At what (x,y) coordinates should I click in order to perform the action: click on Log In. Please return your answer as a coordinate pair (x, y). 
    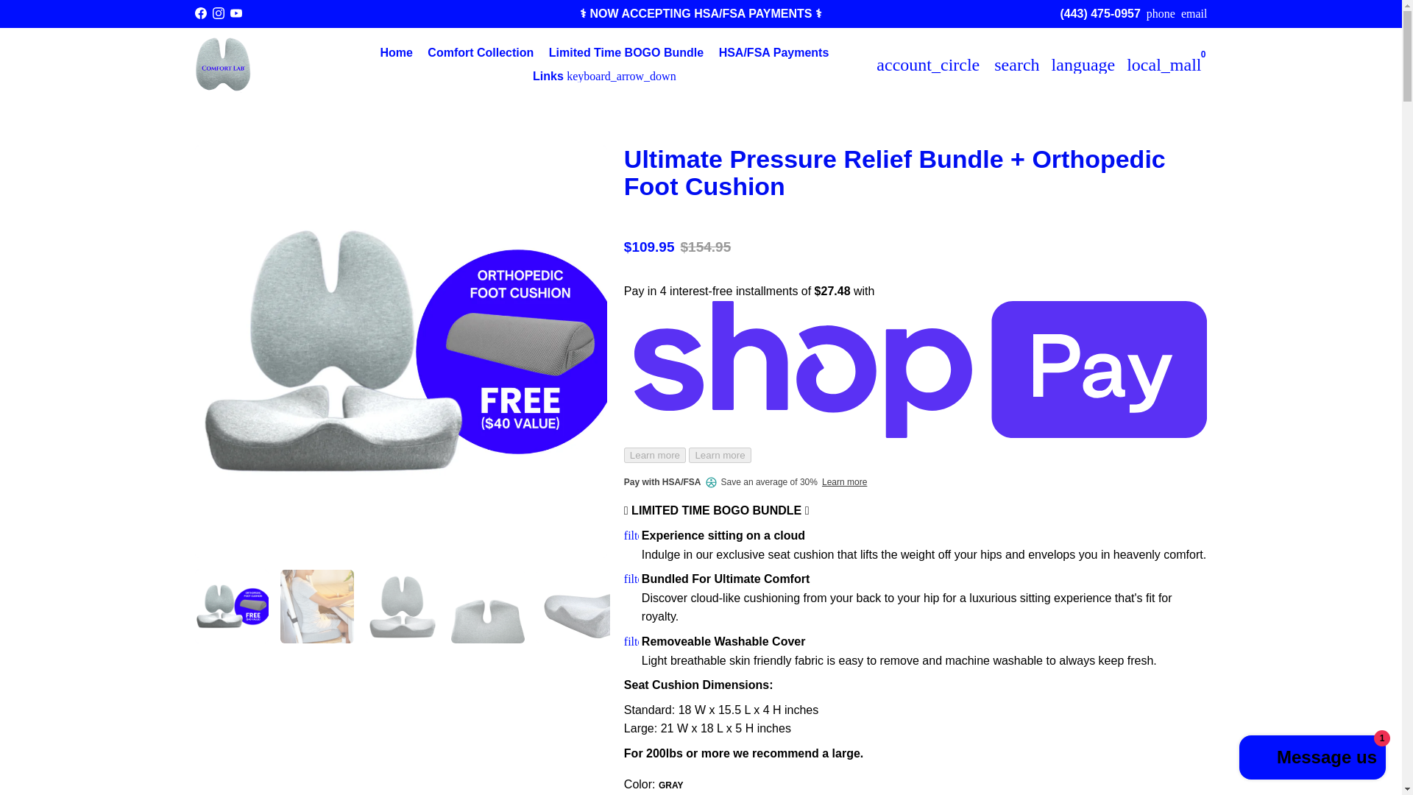
    Looking at the image, I should click on (927, 65).